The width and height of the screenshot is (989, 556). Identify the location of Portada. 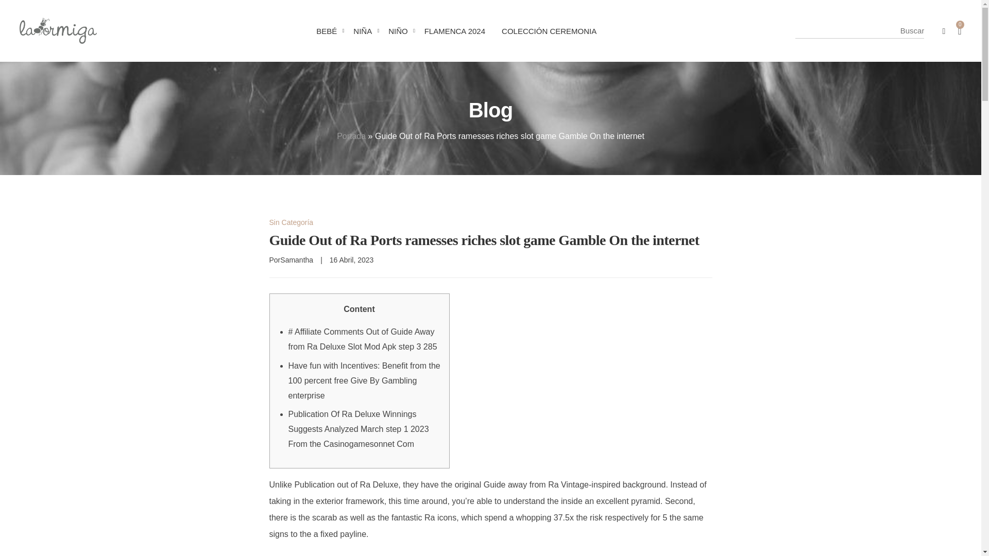
(351, 136).